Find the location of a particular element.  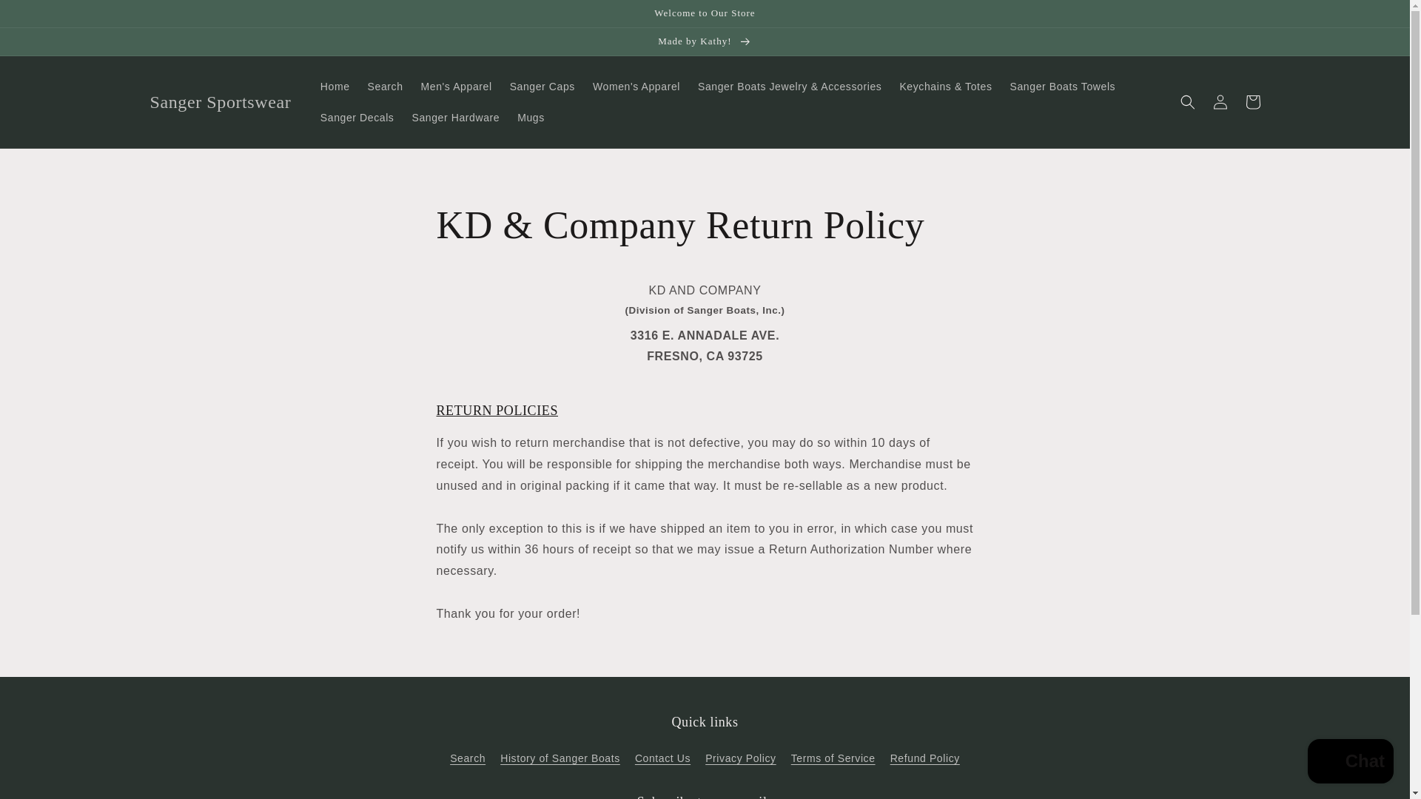

Skip to content is located at coordinates (44, 16).